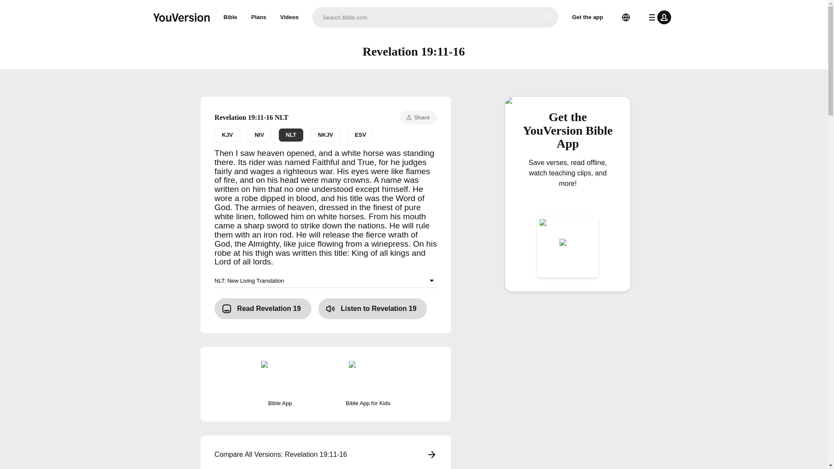  What do you see at coordinates (419, 117) in the screenshot?
I see `NIV` at bounding box center [419, 117].